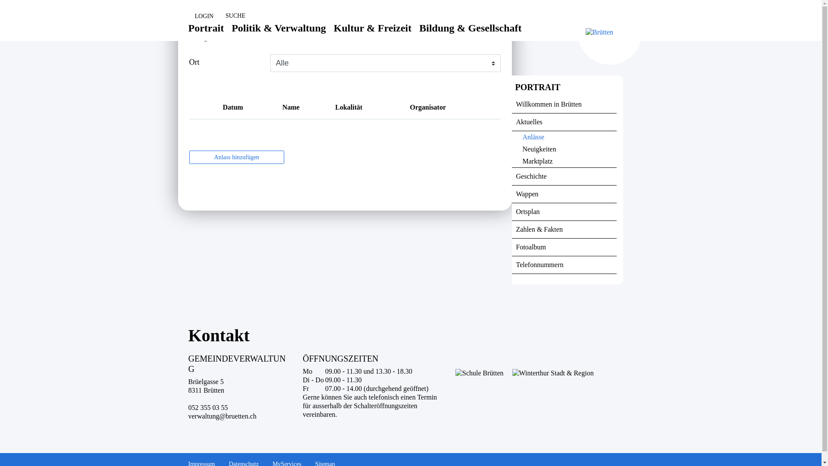 Image resolution: width=828 pixels, height=466 pixels. I want to click on SUCHE, so click(232, 16).